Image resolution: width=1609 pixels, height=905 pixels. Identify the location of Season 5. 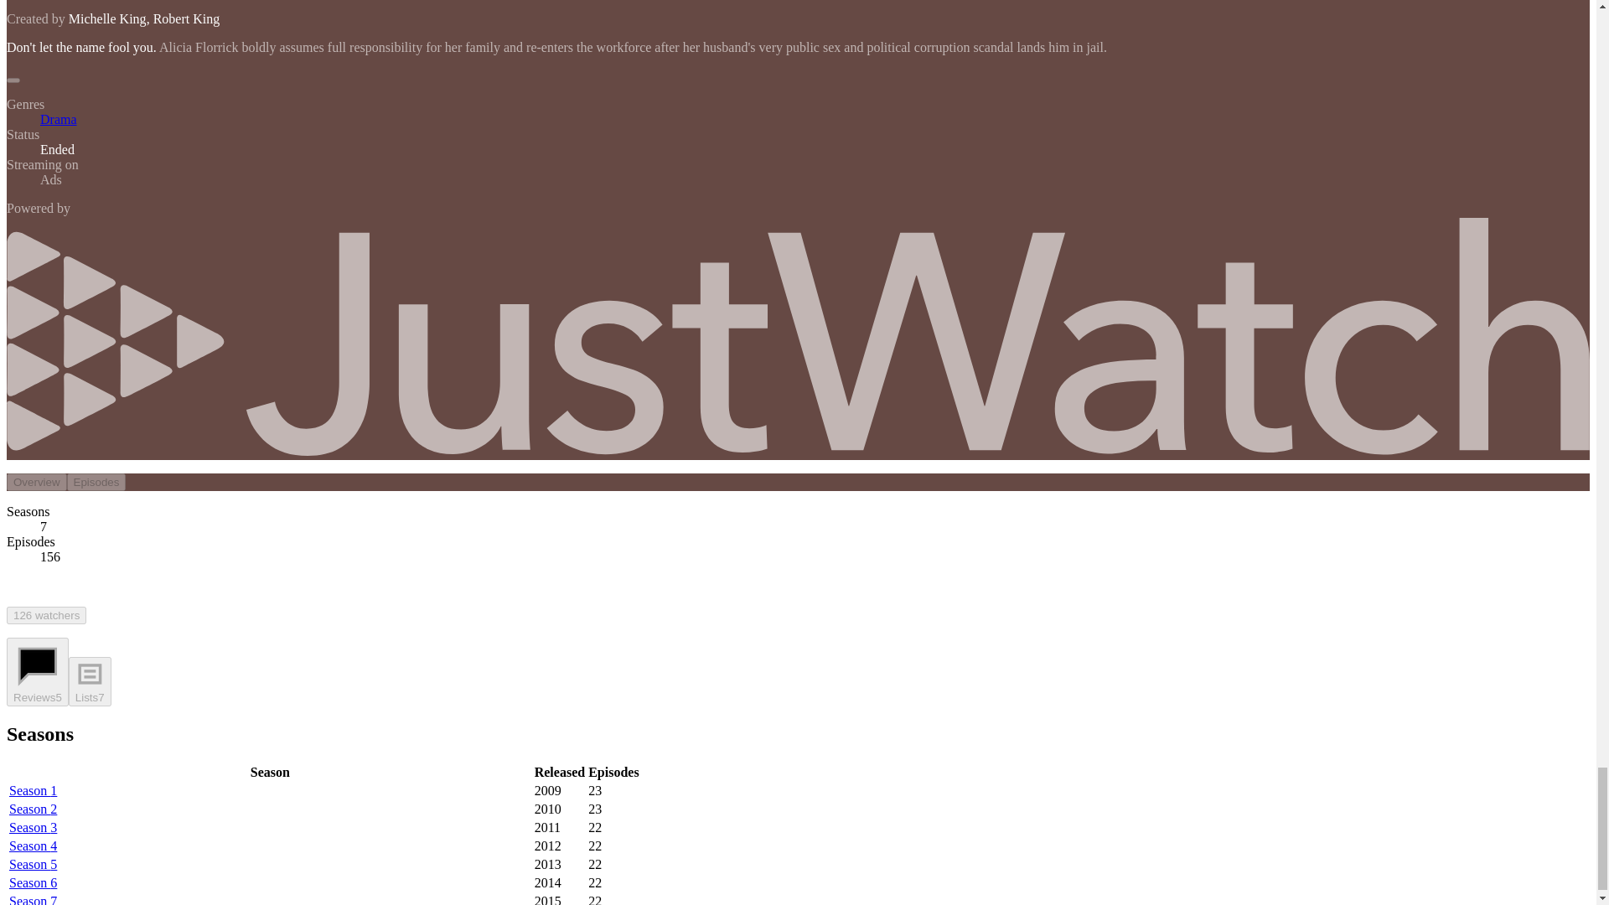
(33, 864).